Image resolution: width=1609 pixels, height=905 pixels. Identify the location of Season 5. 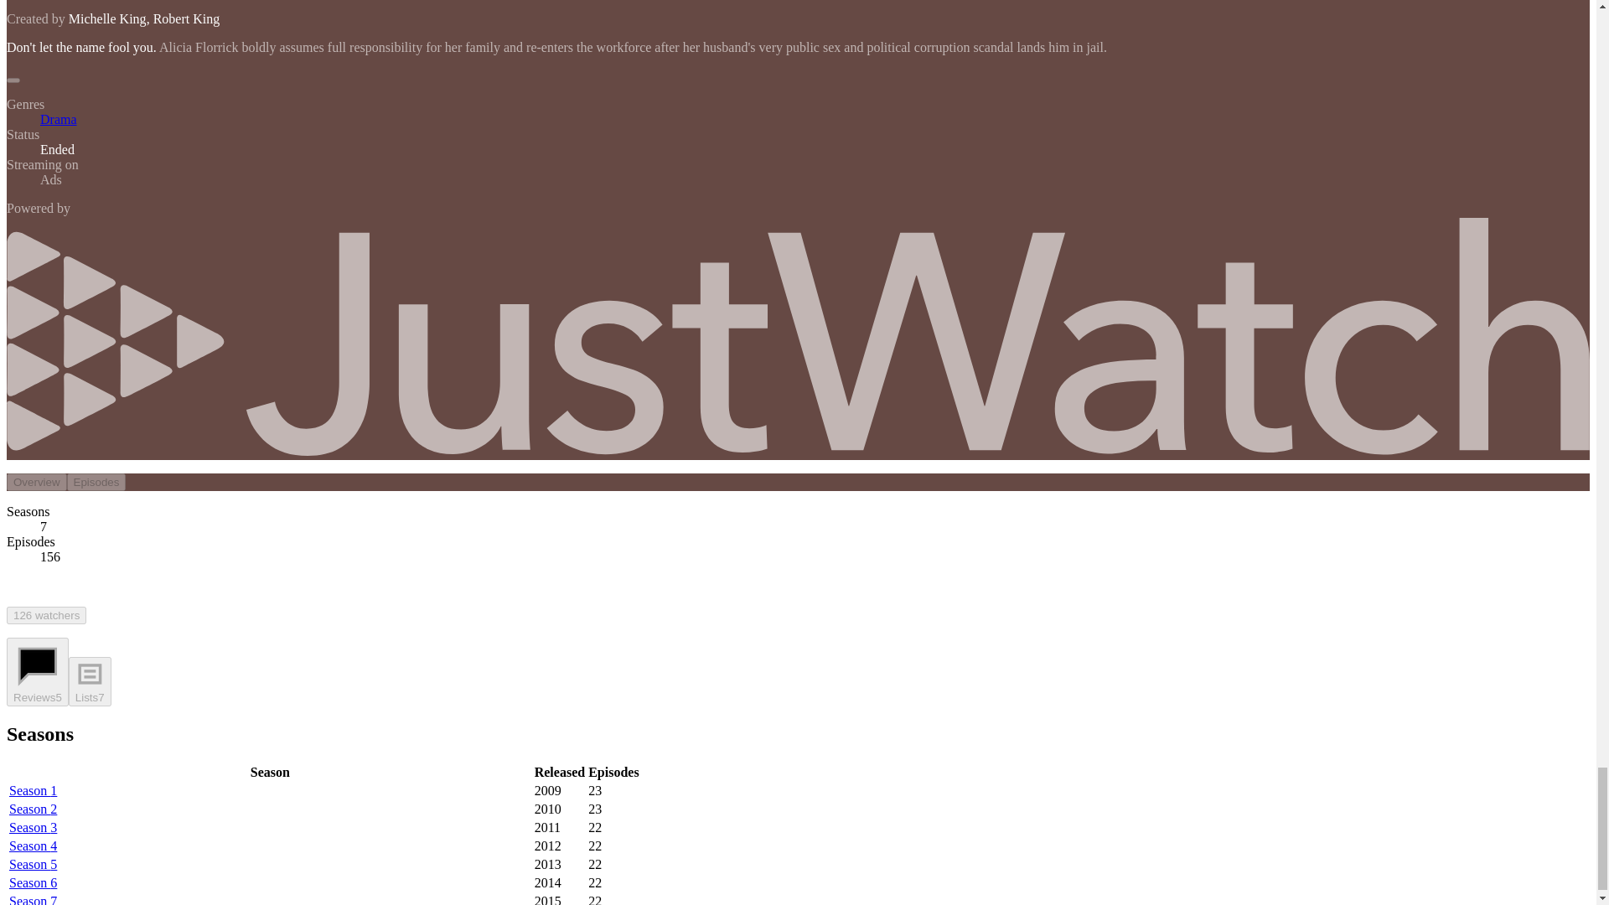
(33, 864).